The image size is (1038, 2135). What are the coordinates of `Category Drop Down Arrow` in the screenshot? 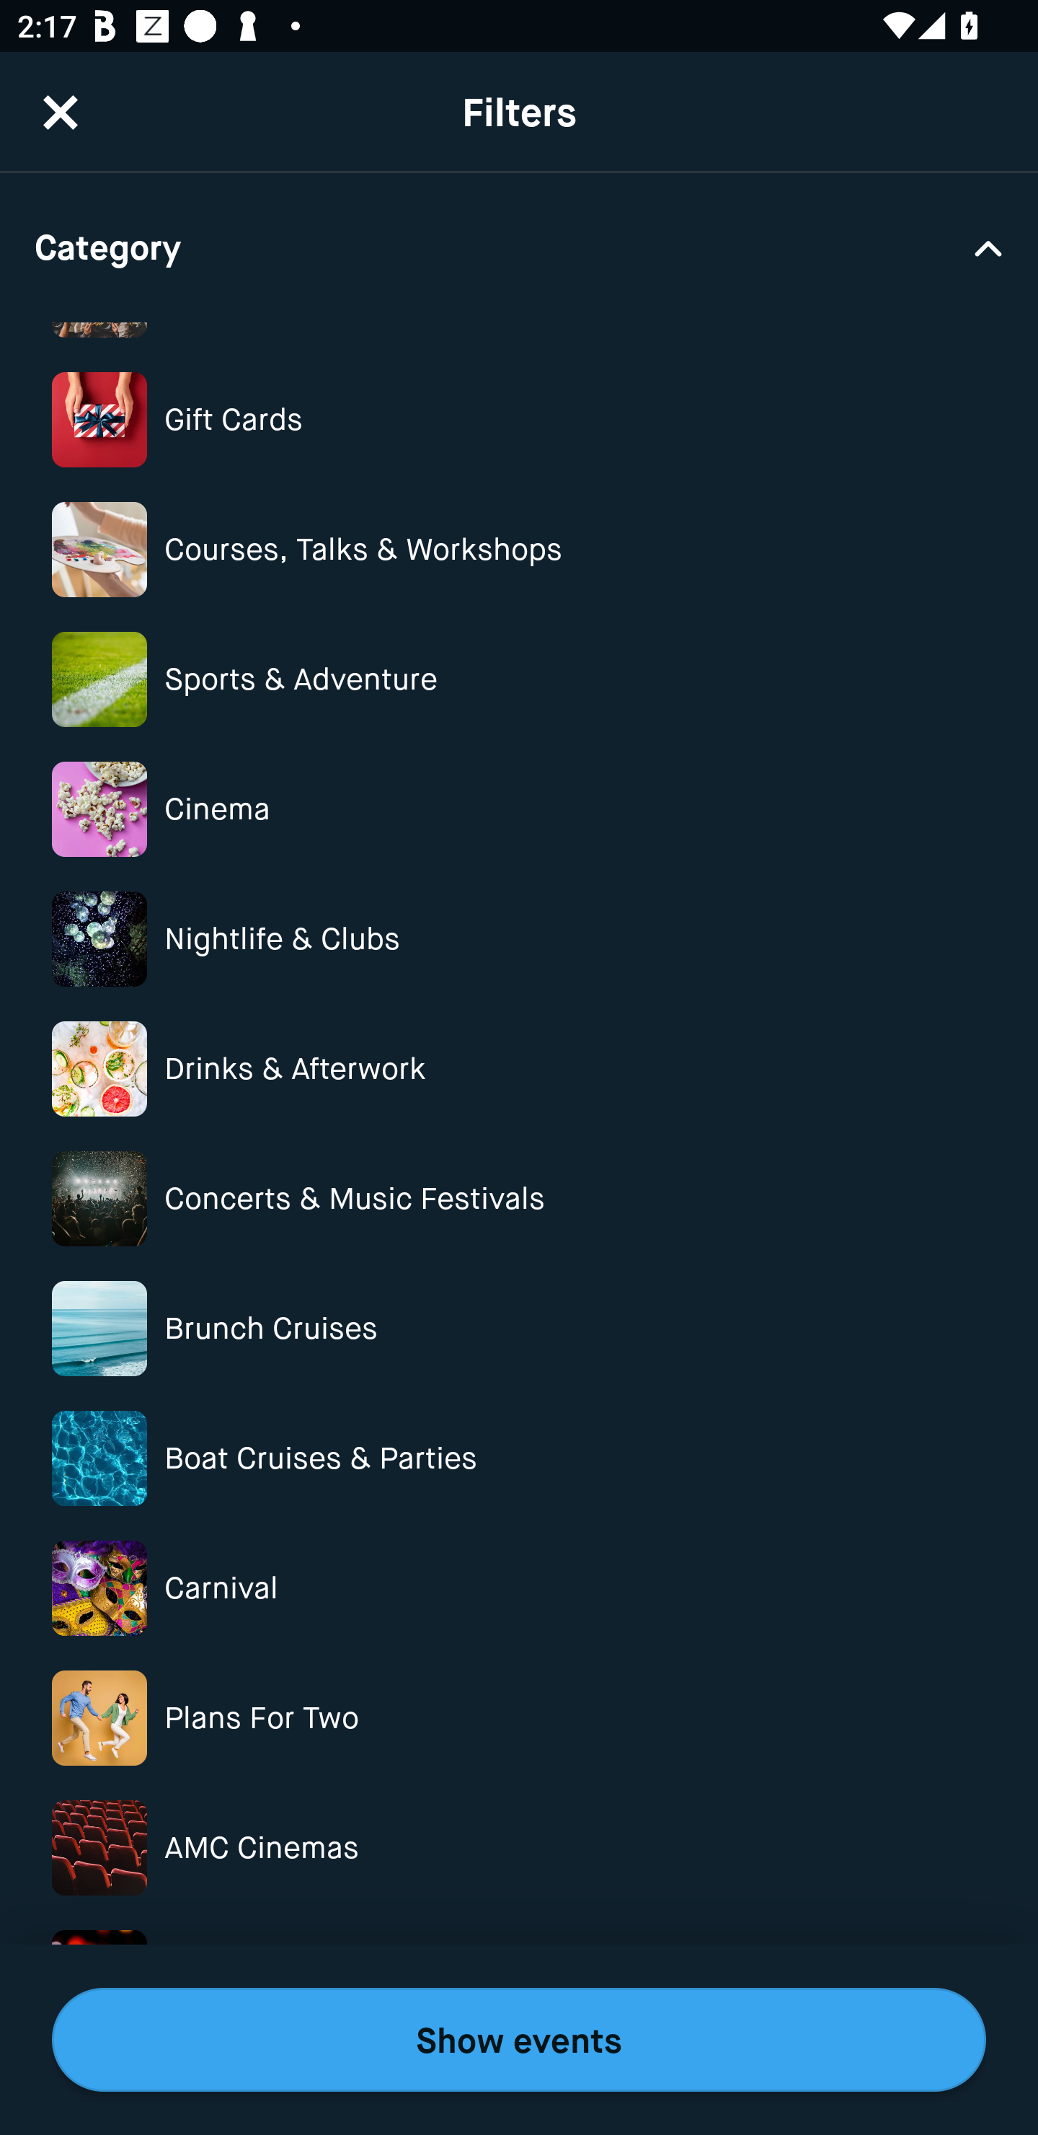 It's located at (519, 247).